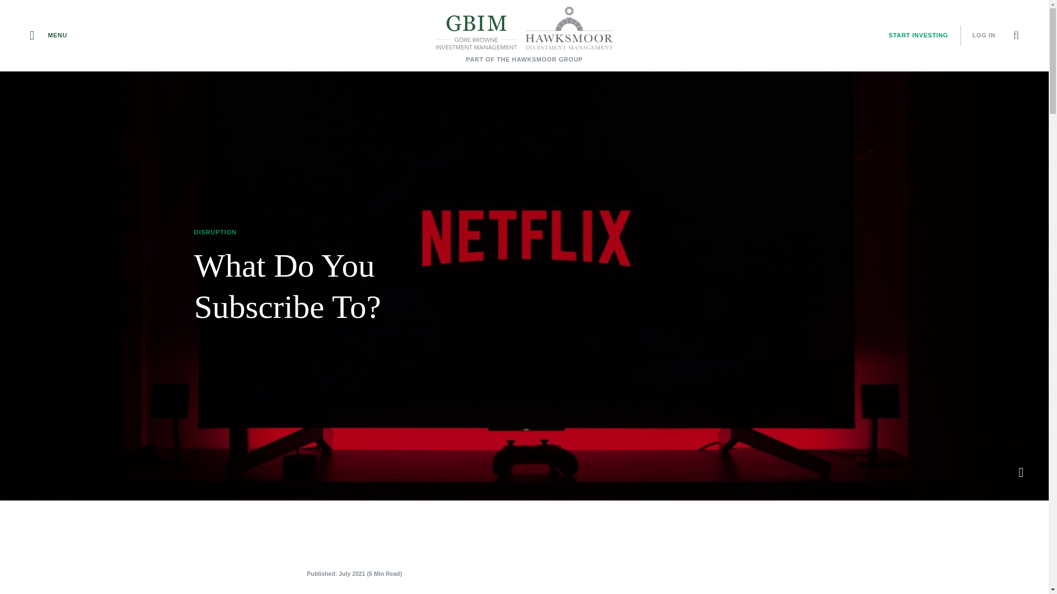 Image resolution: width=1057 pixels, height=594 pixels. I want to click on DISRUPTION, so click(215, 232).